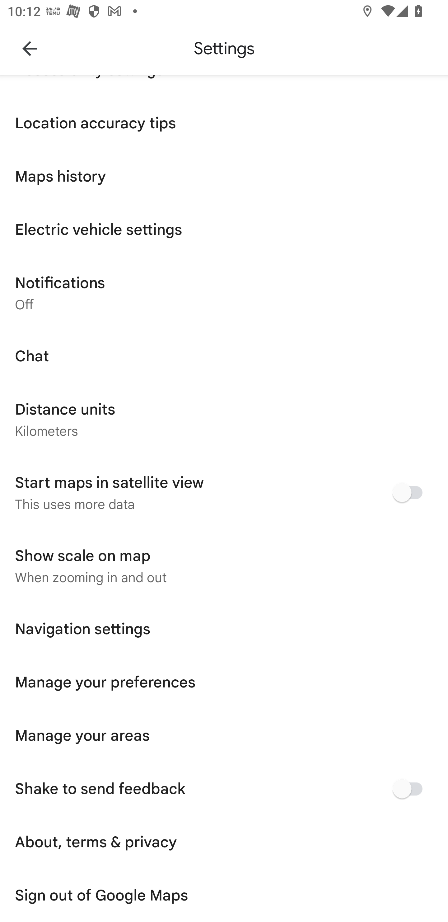  I want to click on Navigation settings, so click(224, 629).